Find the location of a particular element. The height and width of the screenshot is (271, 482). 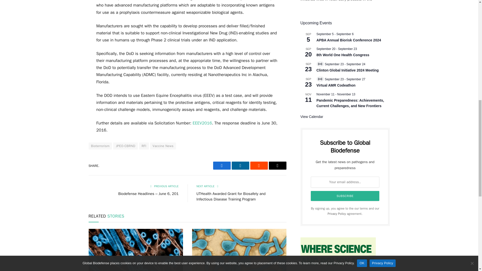

Vaccine News is located at coordinates (163, 146).